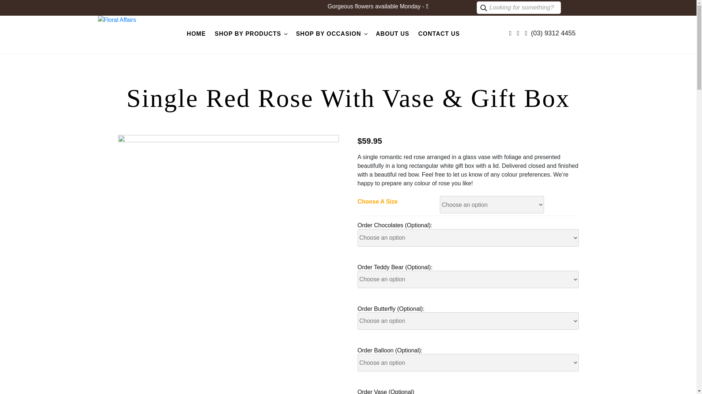 This screenshot has height=394, width=702. I want to click on CONTACT US, so click(439, 34).